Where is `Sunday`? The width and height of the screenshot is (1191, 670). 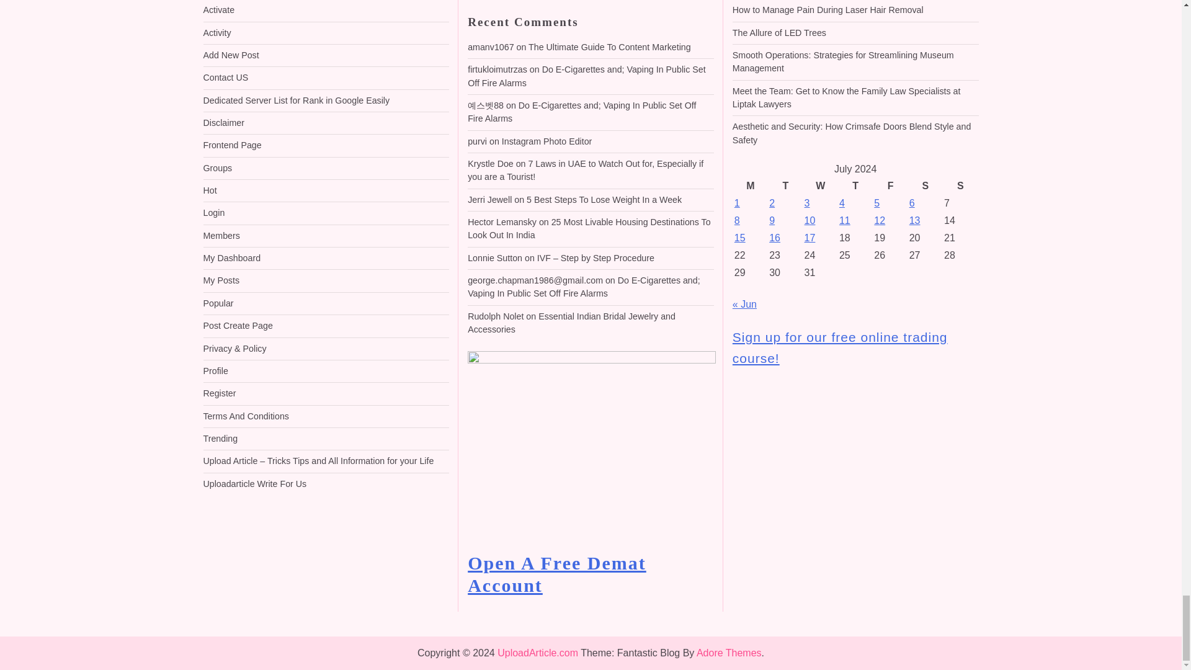 Sunday is located at coordinates (960, 186).